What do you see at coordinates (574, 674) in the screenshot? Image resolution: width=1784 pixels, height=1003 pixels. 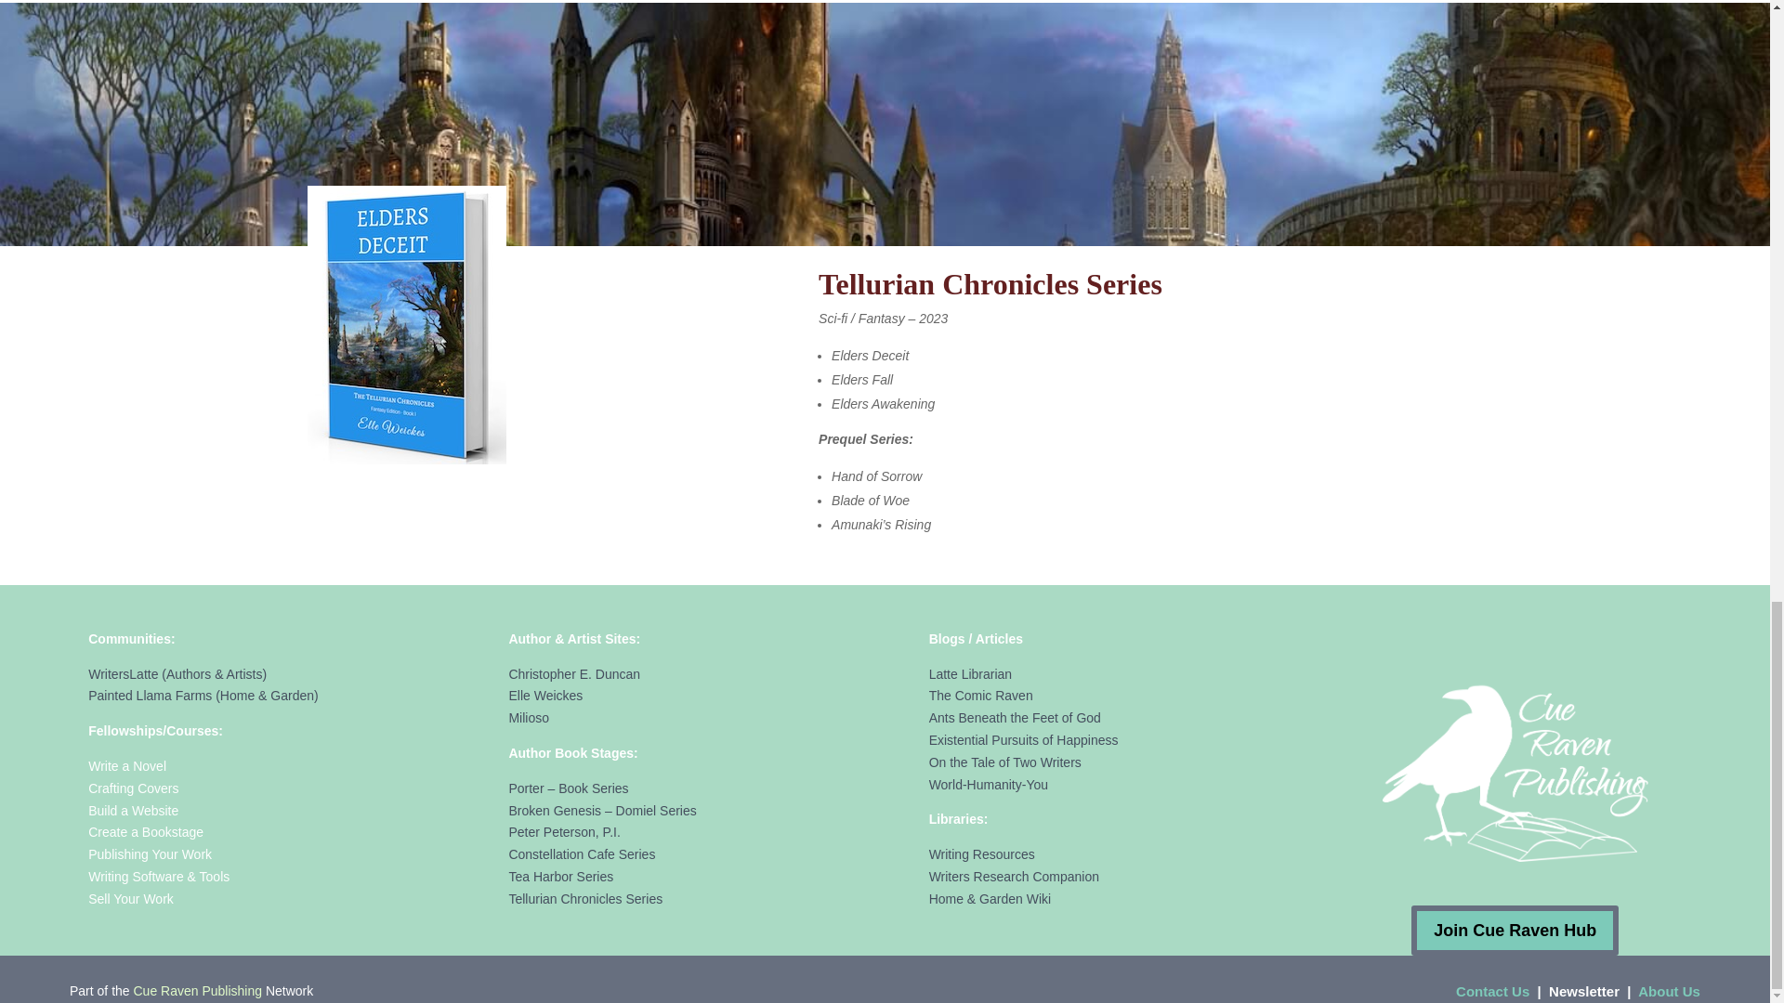 I see `Christopher E. Duncan` at bounding box center [574, 674].